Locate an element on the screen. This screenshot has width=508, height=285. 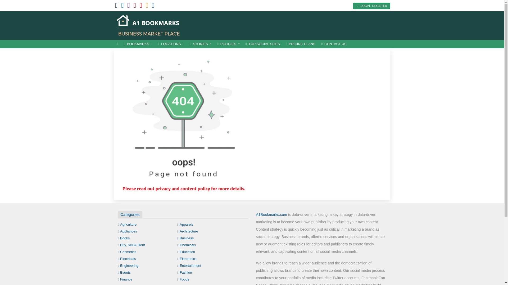
Effective Social Tool to Market Your Product and Services is located at coordinates (149, 25).